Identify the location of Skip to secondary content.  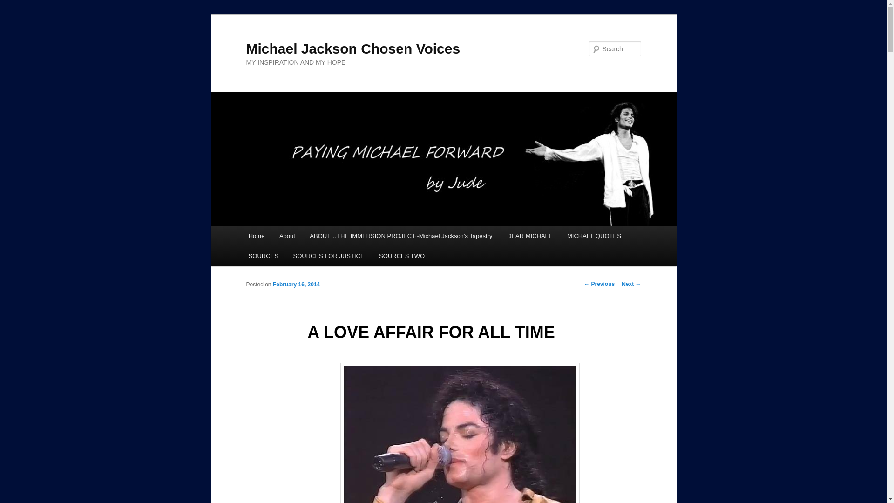
(294, 237).